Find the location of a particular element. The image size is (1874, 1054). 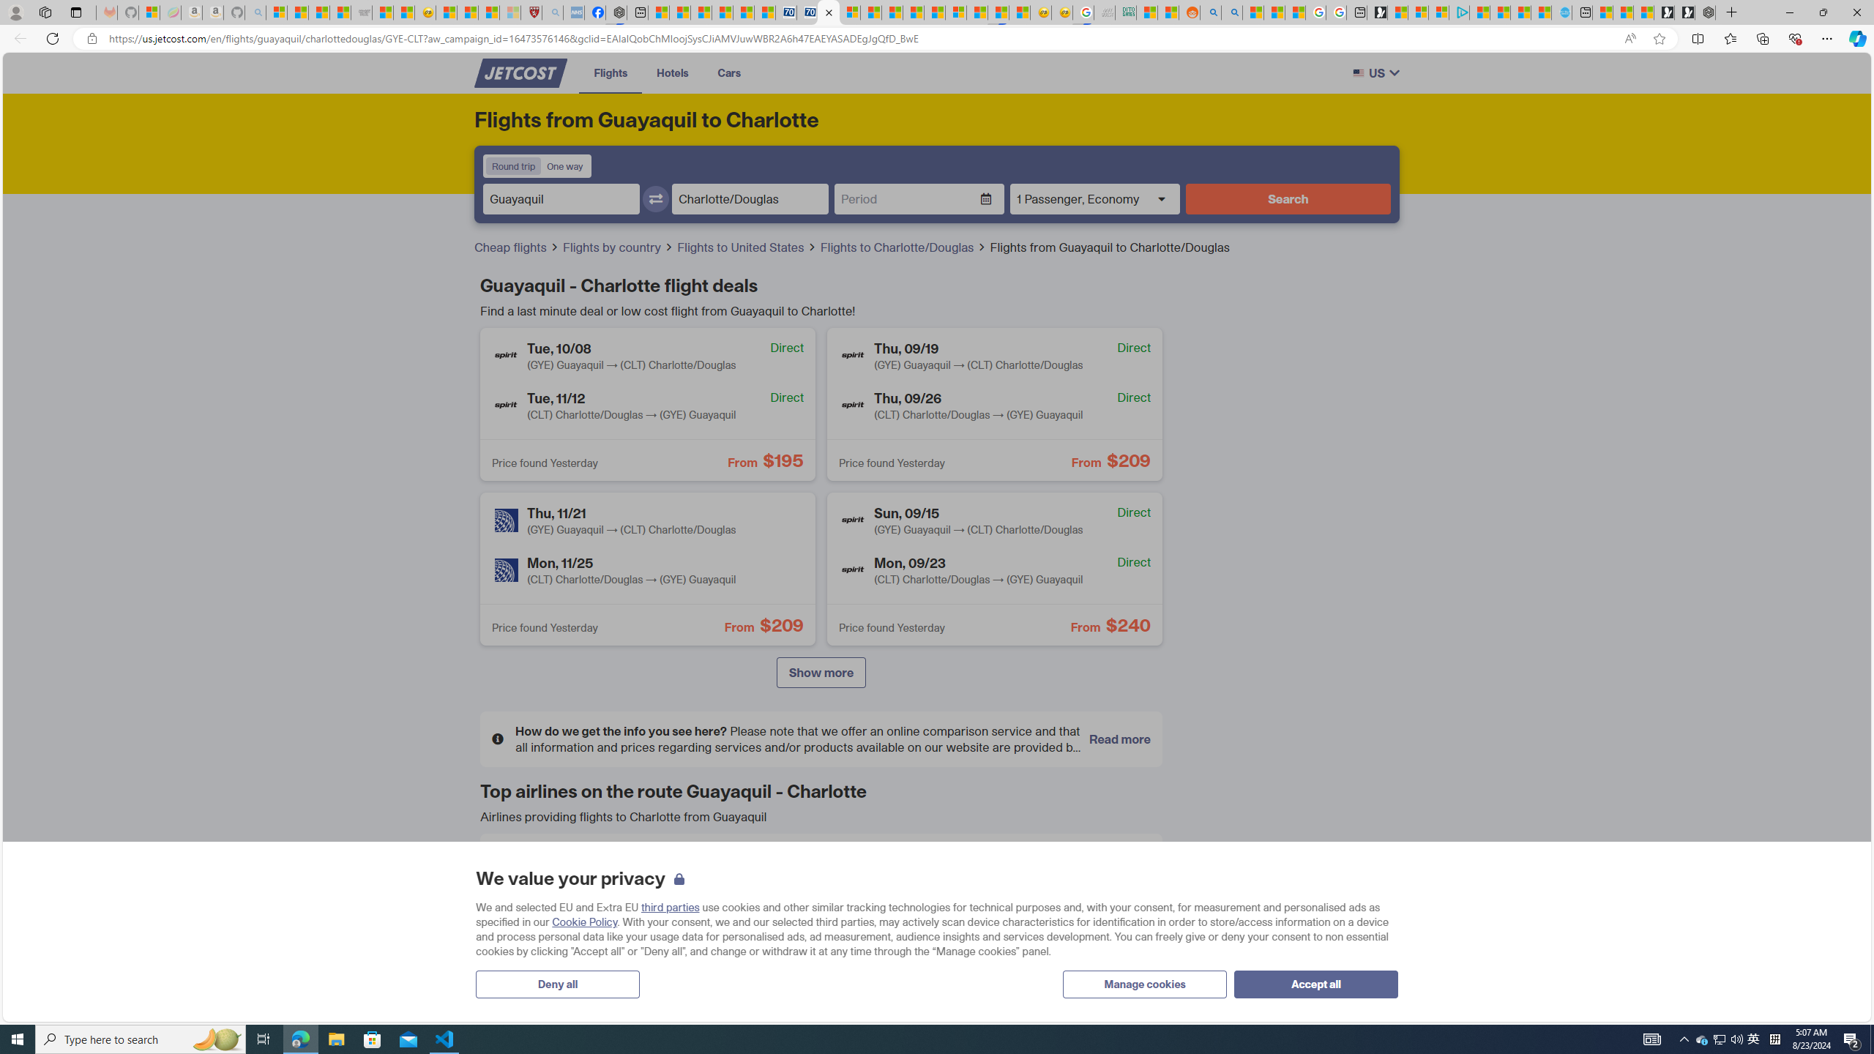

Cheap flights is located at coordinates (517, 247).